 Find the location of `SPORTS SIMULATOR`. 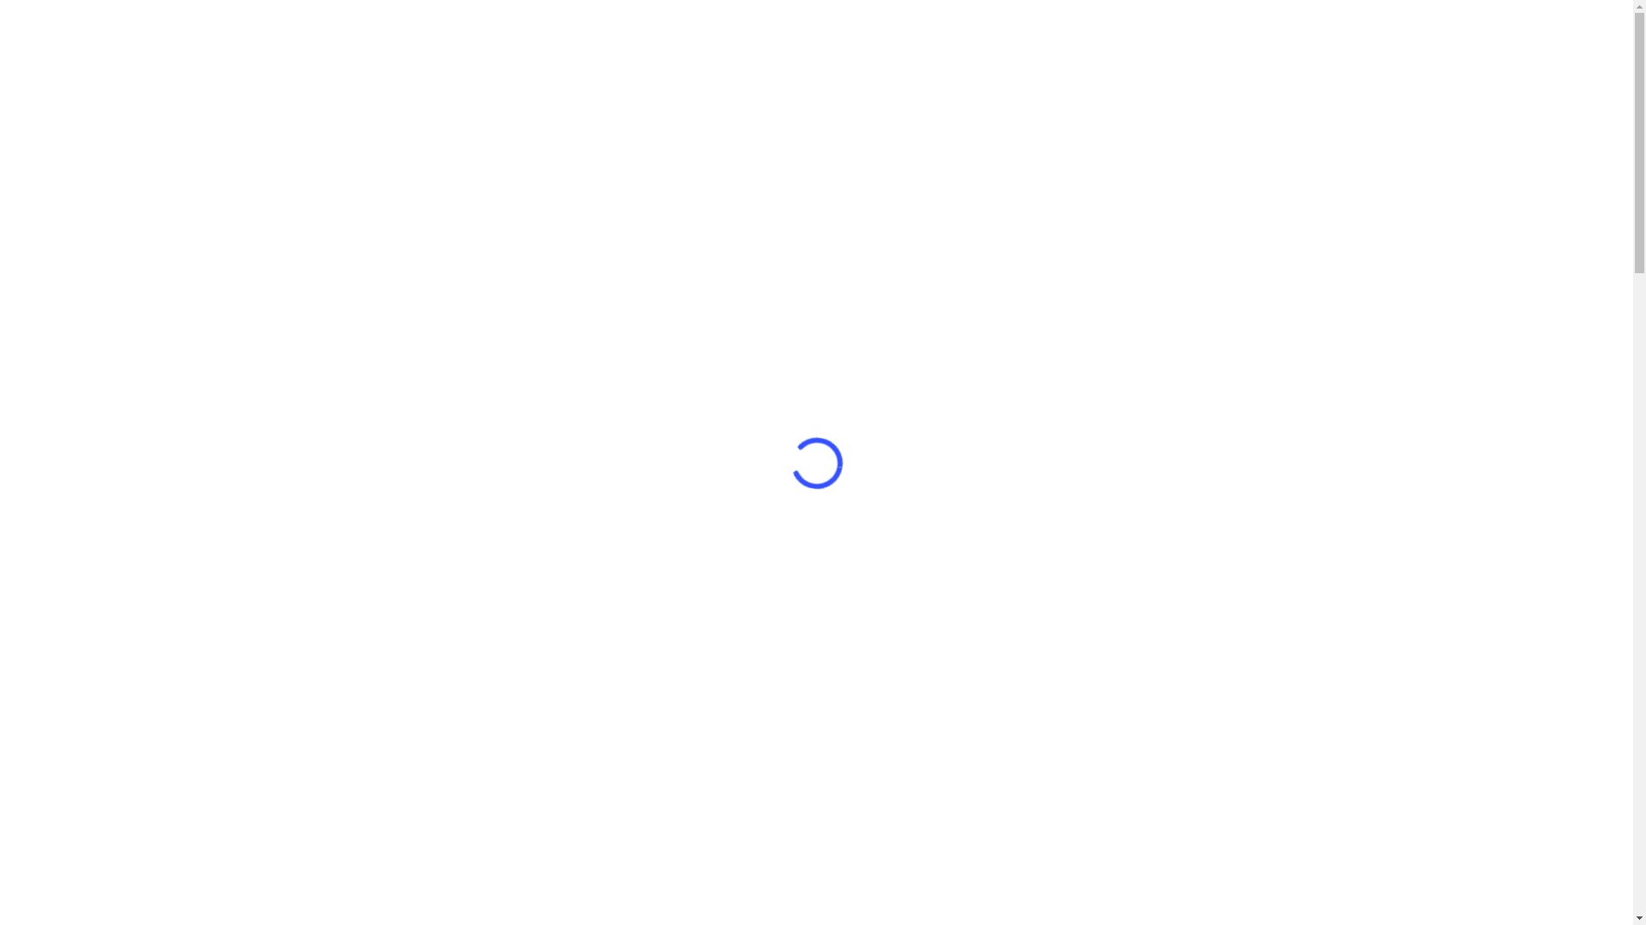

SPORTS SIMULATOR is located at coordinates (850, 84).